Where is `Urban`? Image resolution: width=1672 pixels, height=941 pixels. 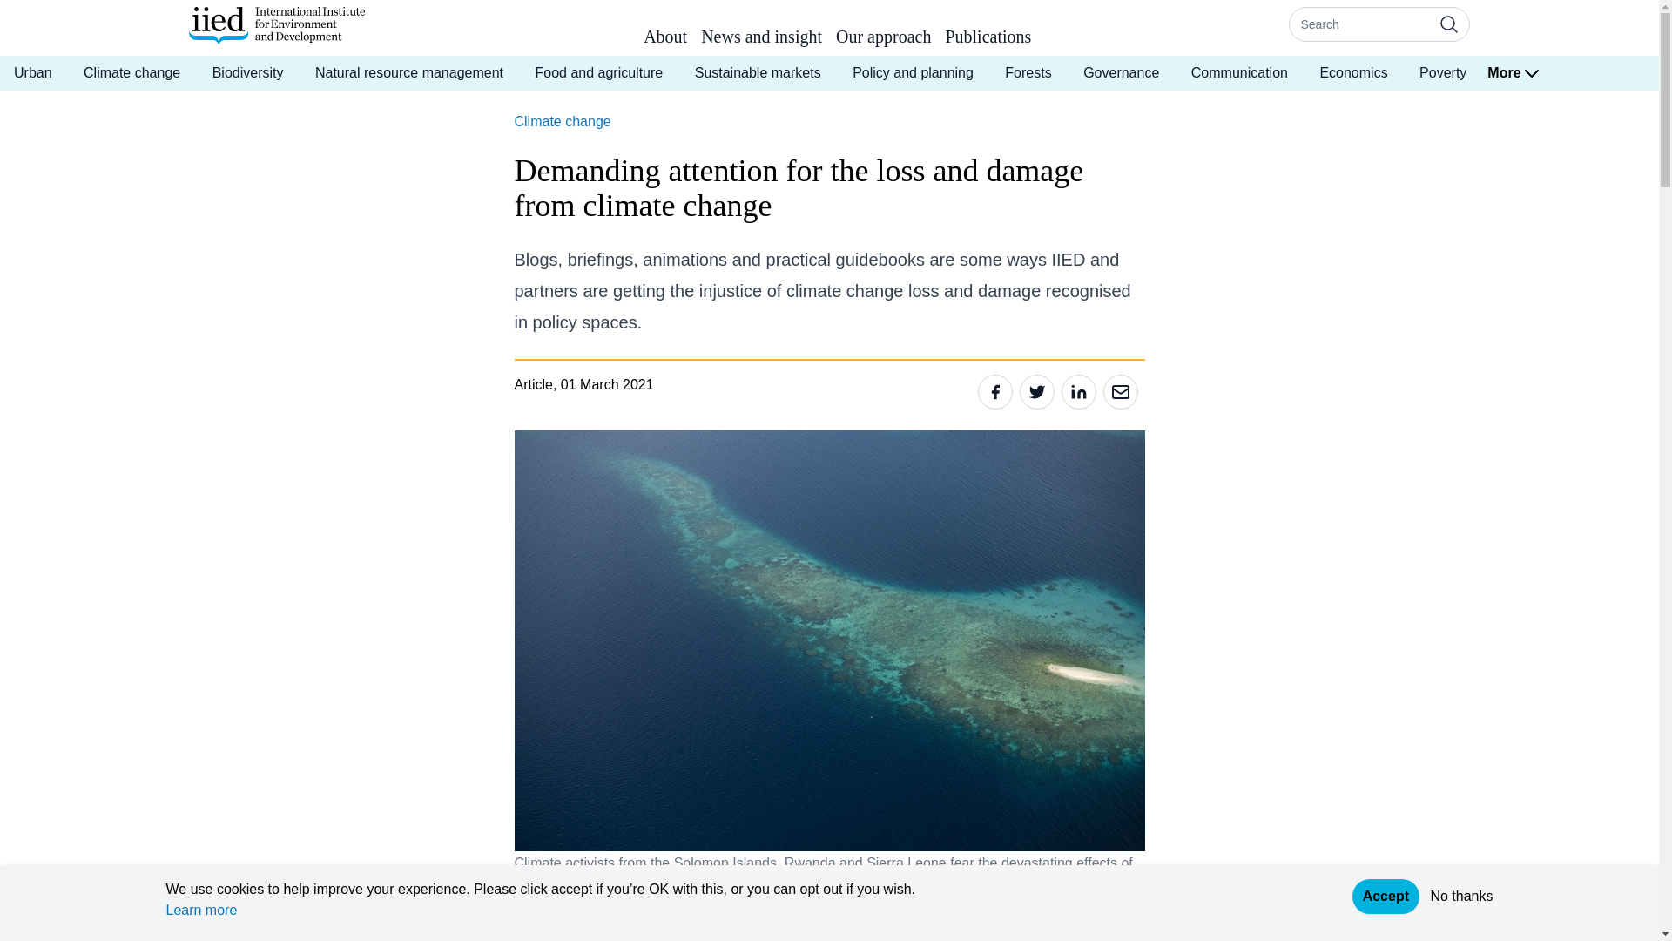
Urban is located at coordinates (33, 72).